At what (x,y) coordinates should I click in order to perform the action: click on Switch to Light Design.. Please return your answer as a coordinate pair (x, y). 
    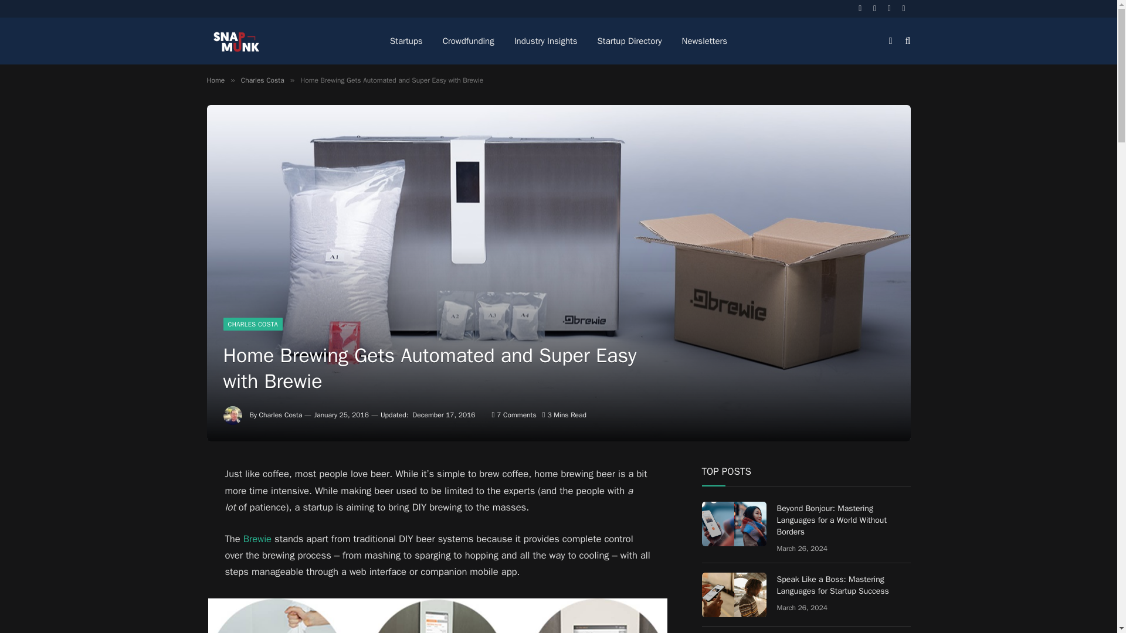
    Looking at the image, I should click on (890, 40).